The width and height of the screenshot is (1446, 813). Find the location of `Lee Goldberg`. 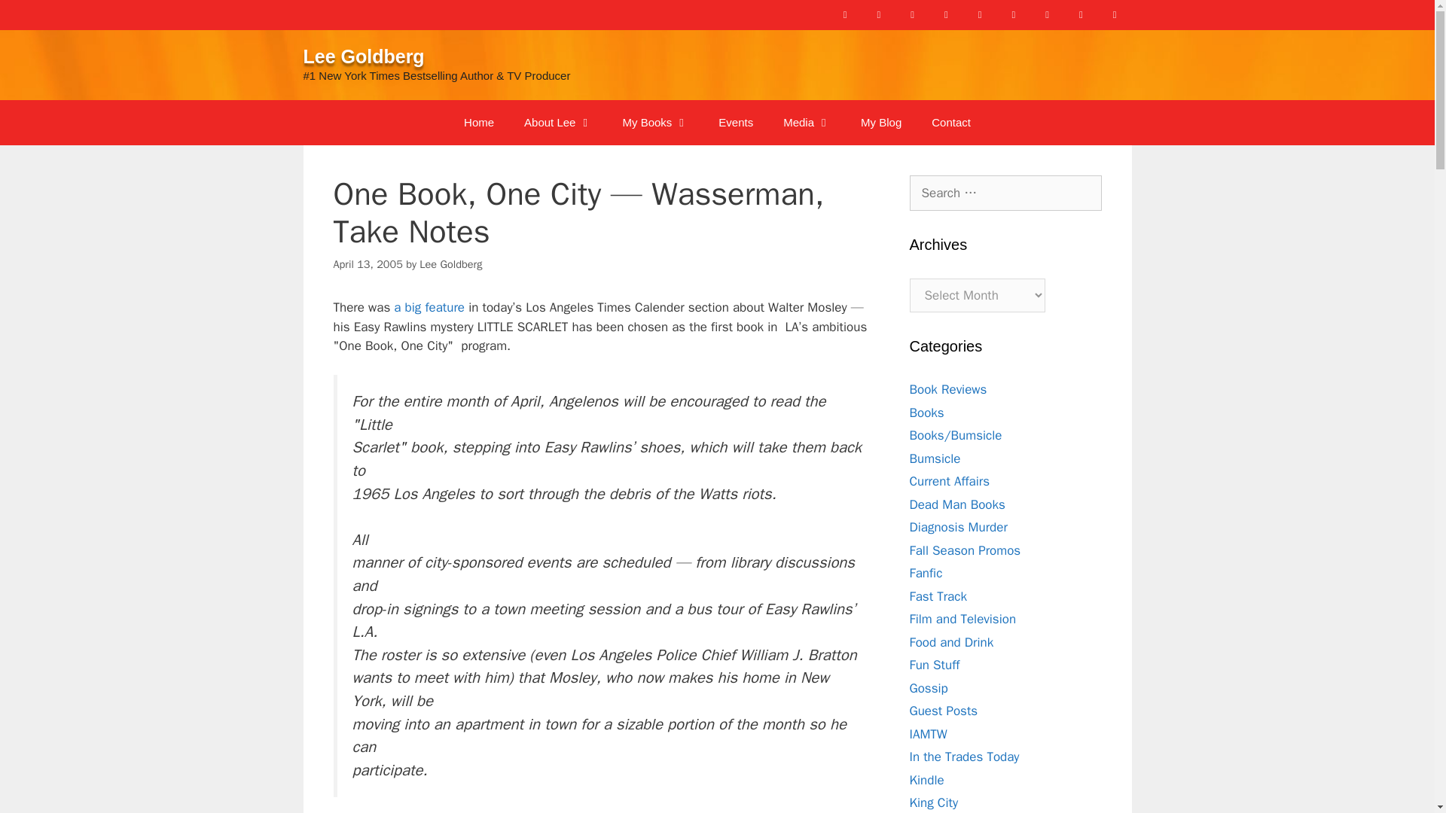

Lee Goldberg is located at coordinates (363, 56).